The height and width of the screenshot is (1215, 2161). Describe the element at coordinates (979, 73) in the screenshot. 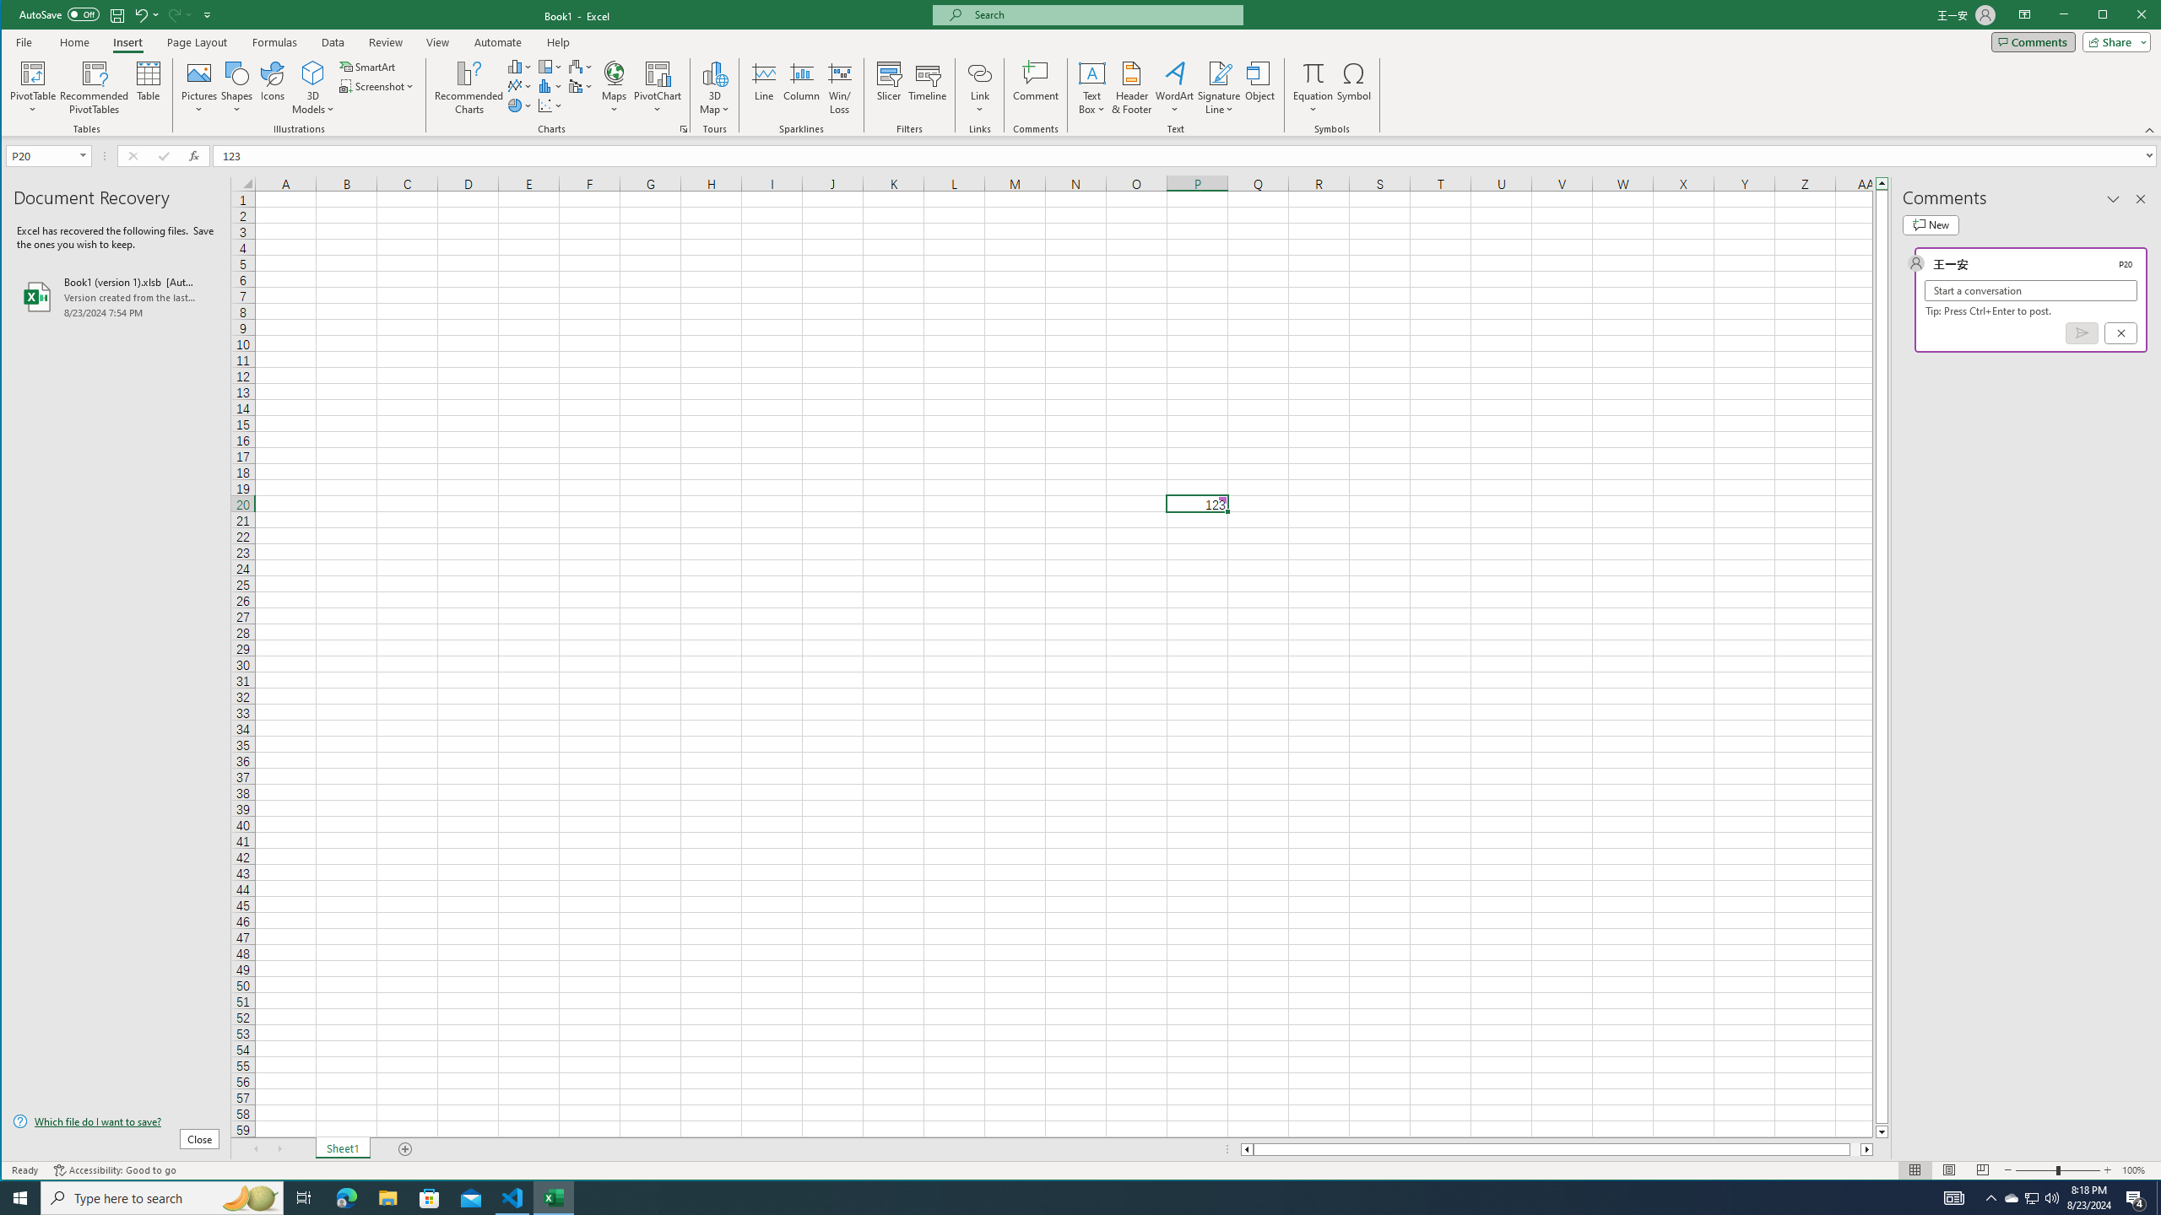

I see `Link` at that location.